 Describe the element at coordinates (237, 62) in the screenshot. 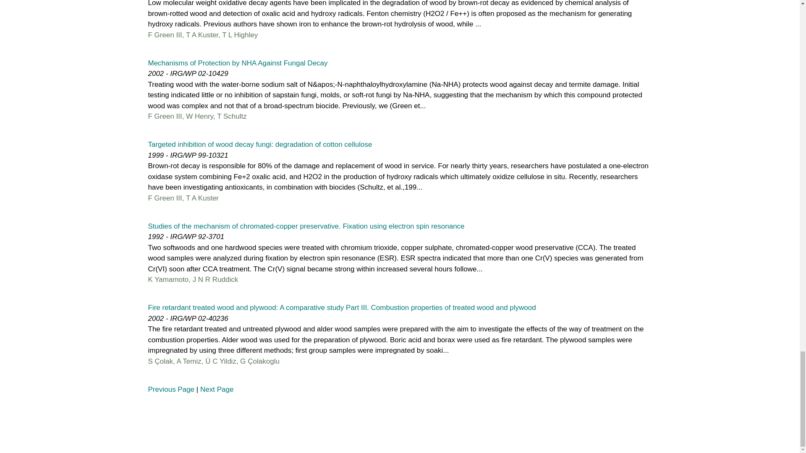

I see `Mechanisms of Protection by NHA Against Fungal Decay` at that location.